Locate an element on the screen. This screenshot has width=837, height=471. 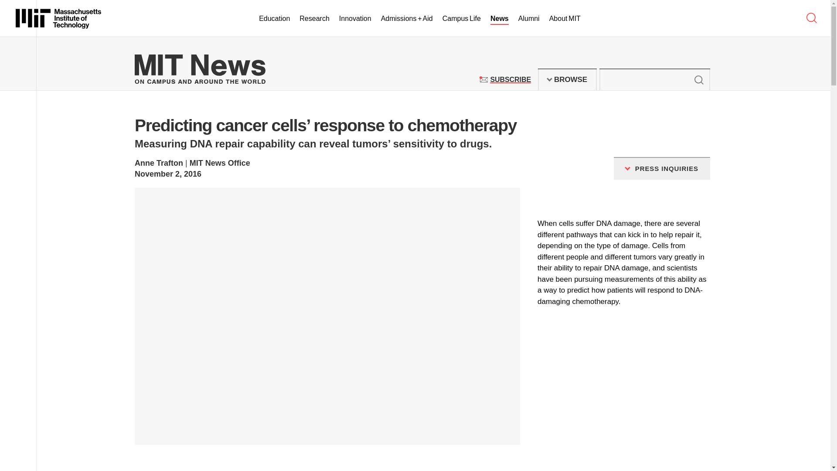
Submit is located at coordinates (698, 79).